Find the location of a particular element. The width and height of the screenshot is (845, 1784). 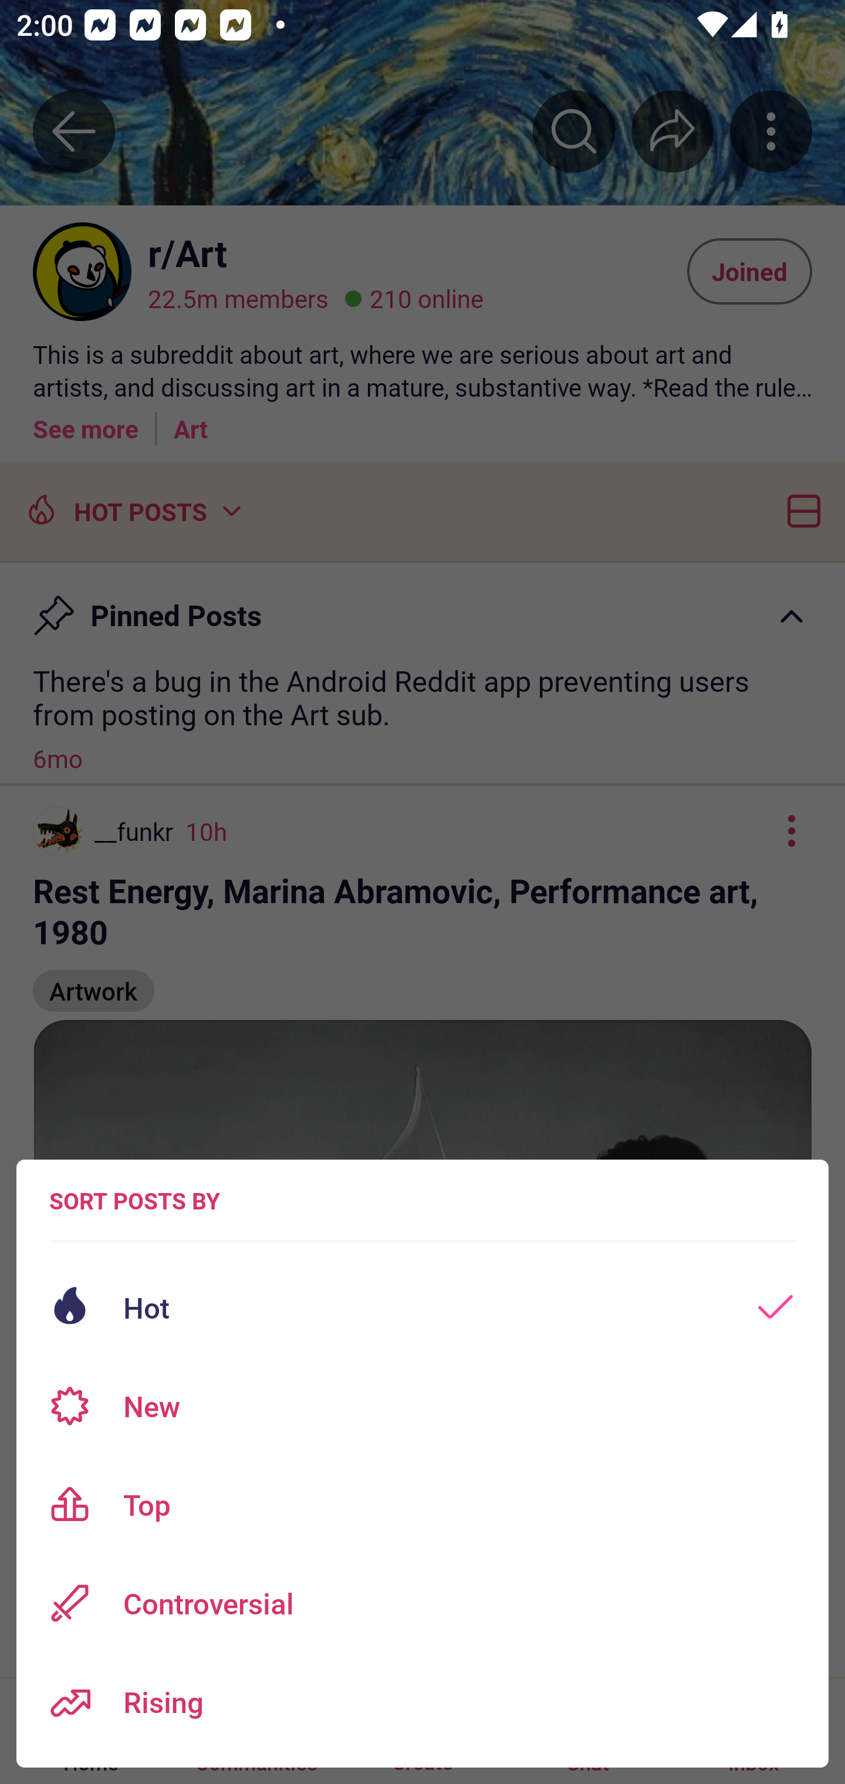

New is located at coordinates (422, 1406).